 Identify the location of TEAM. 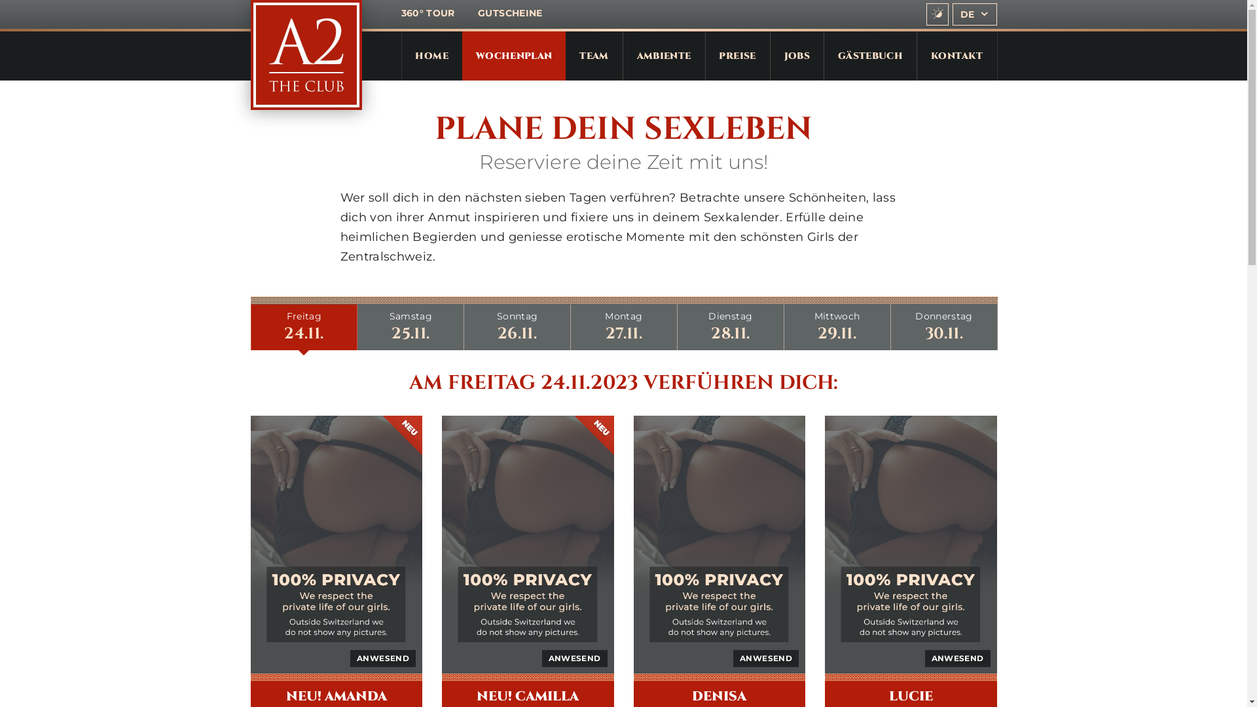
(594, 56).